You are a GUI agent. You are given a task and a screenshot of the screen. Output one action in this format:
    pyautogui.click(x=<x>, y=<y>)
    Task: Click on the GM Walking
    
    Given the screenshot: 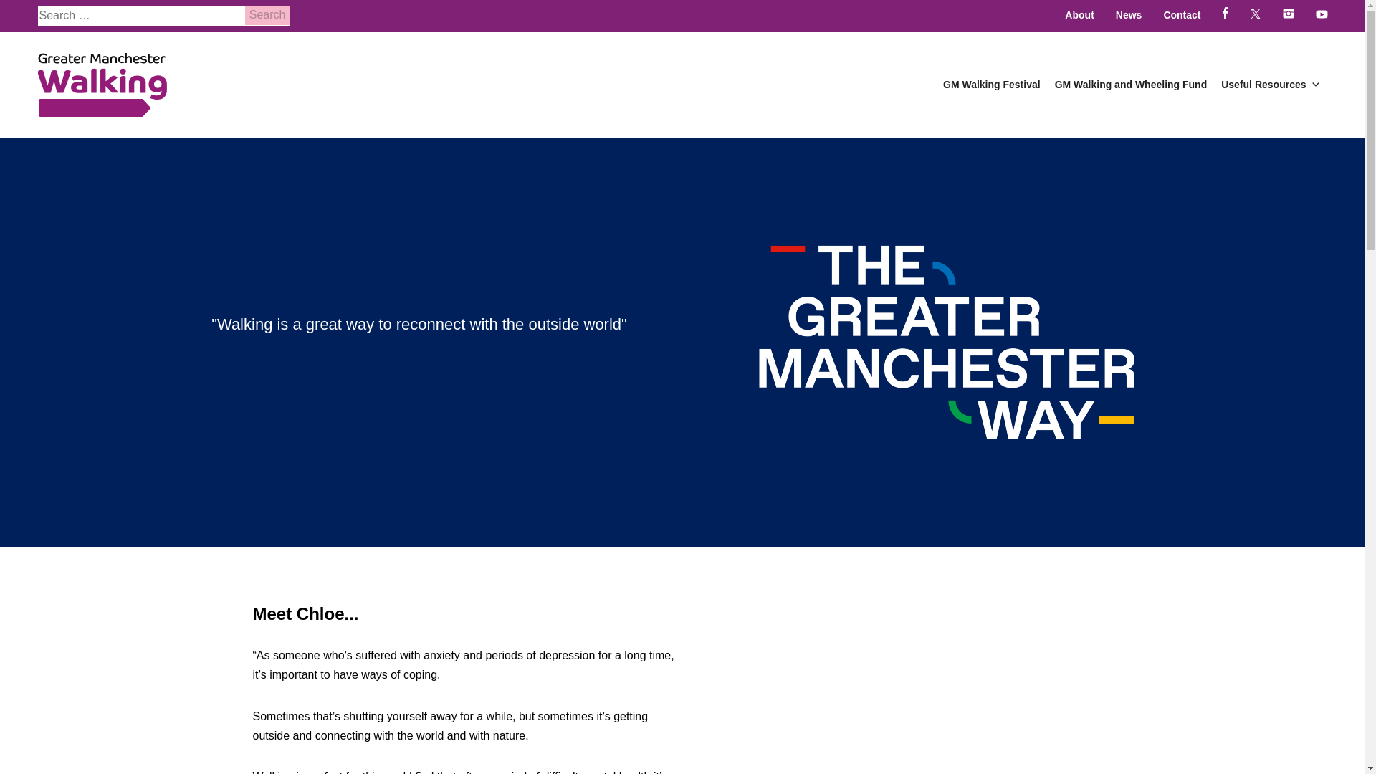 What is the action you would take?
    pyautogui.click(x=102, y=85)
    